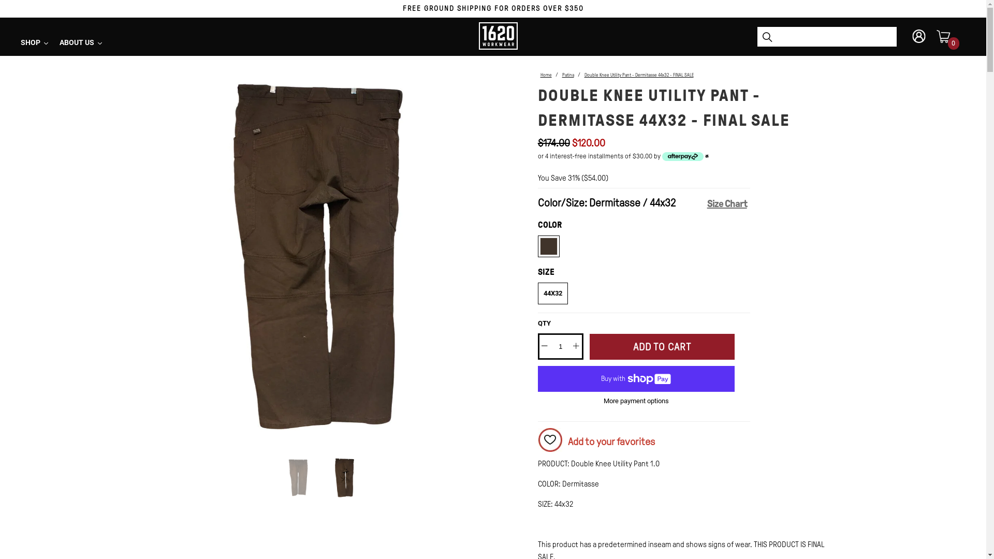 This screenshot has height=559, width=994. Describe the element at coordinates (498, 41) in the screenshot. I see `1620 Workwear, Inc` at that location.